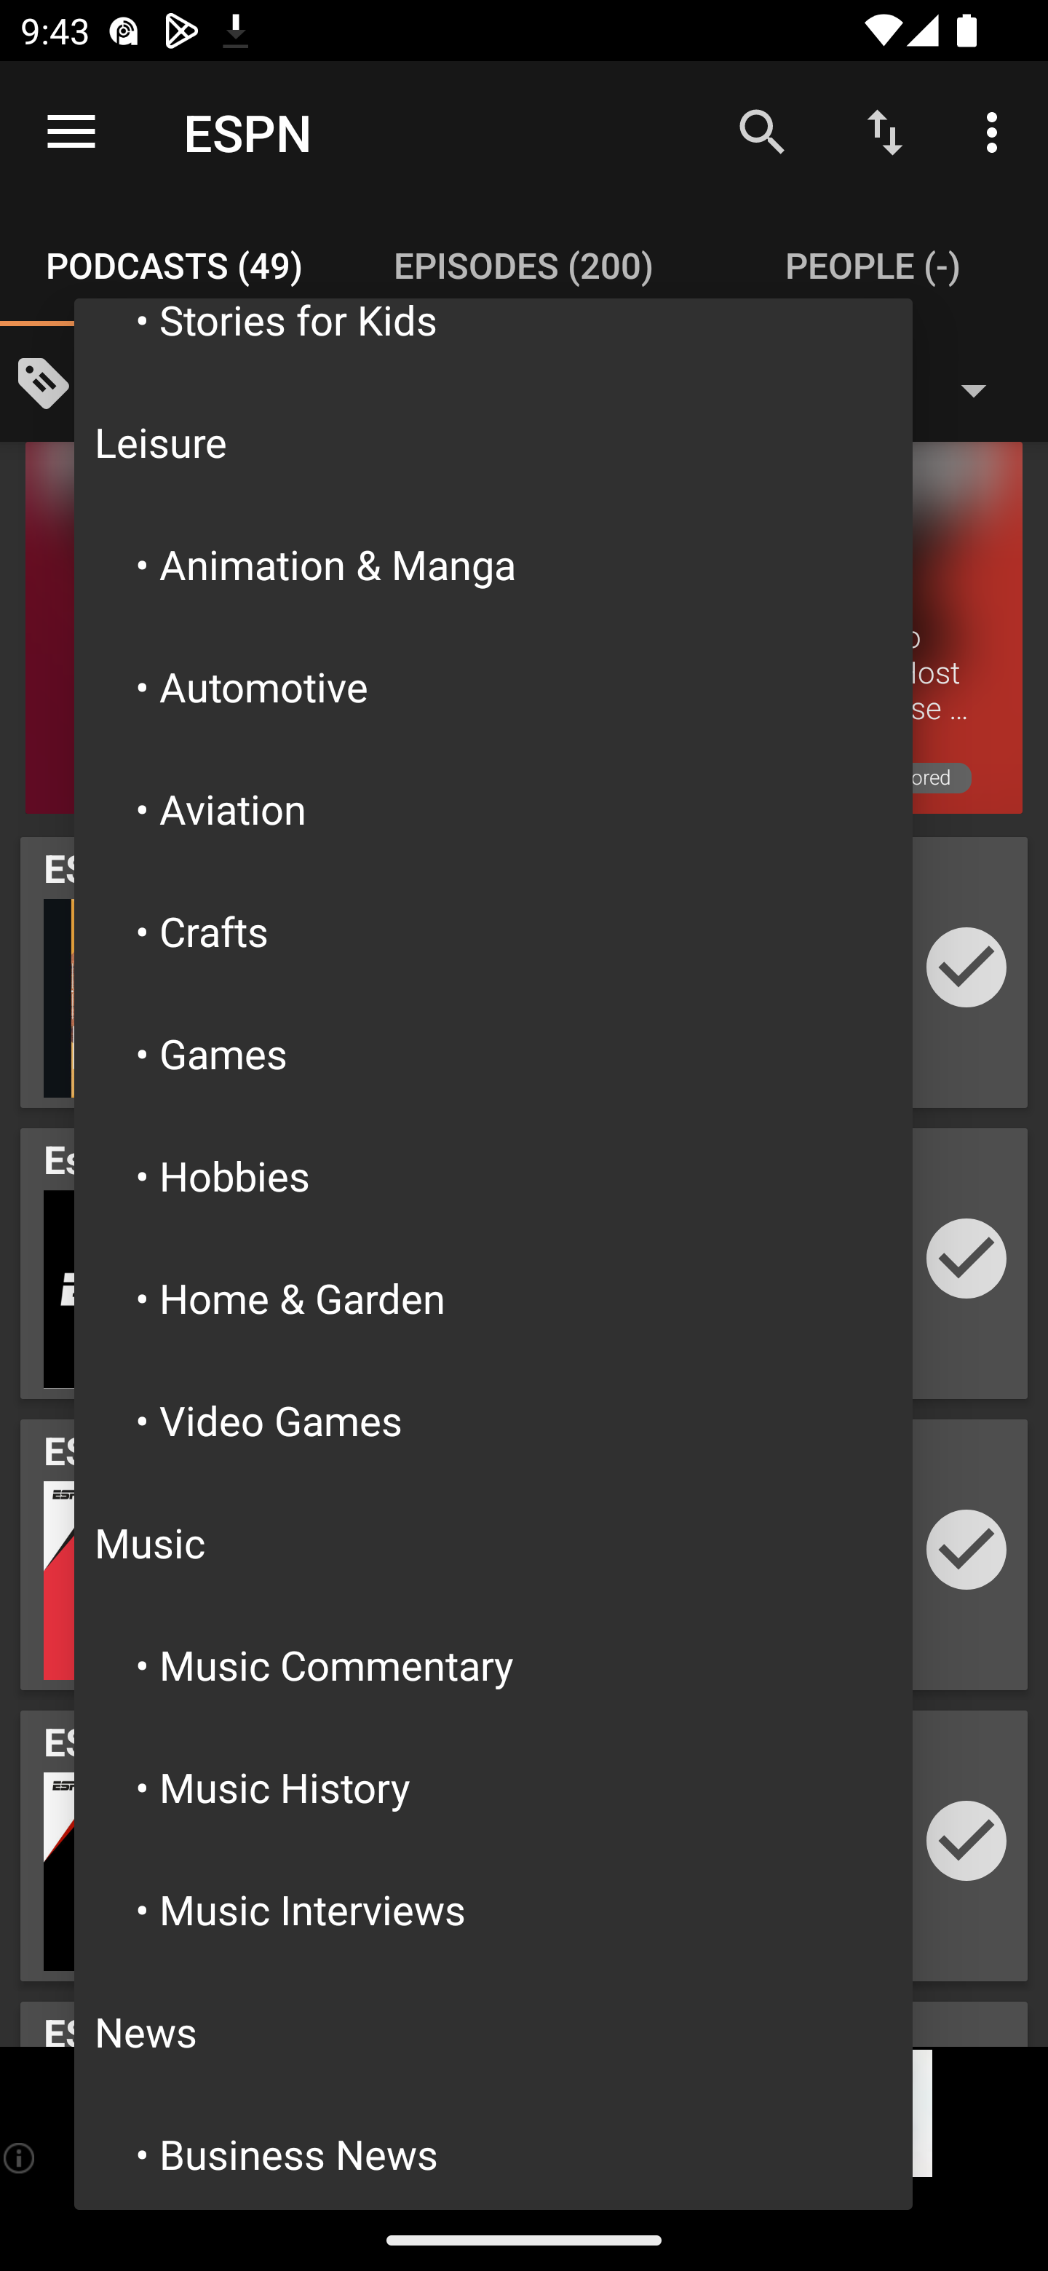 The width and height of the screenshot is (1048, 2271). What do you see at coordinates (493, 1910) in the screenshot?
I see `    • Music Interviews` at bounding box center [493, 1910].